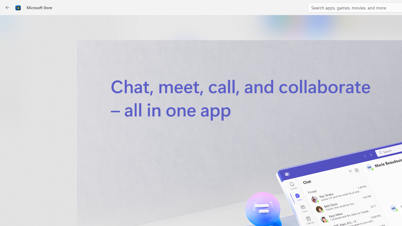 The image size is (402, 226). Describe the element at coordinates (18, 8) in the screenshot. I see `Class: Image` at that location.